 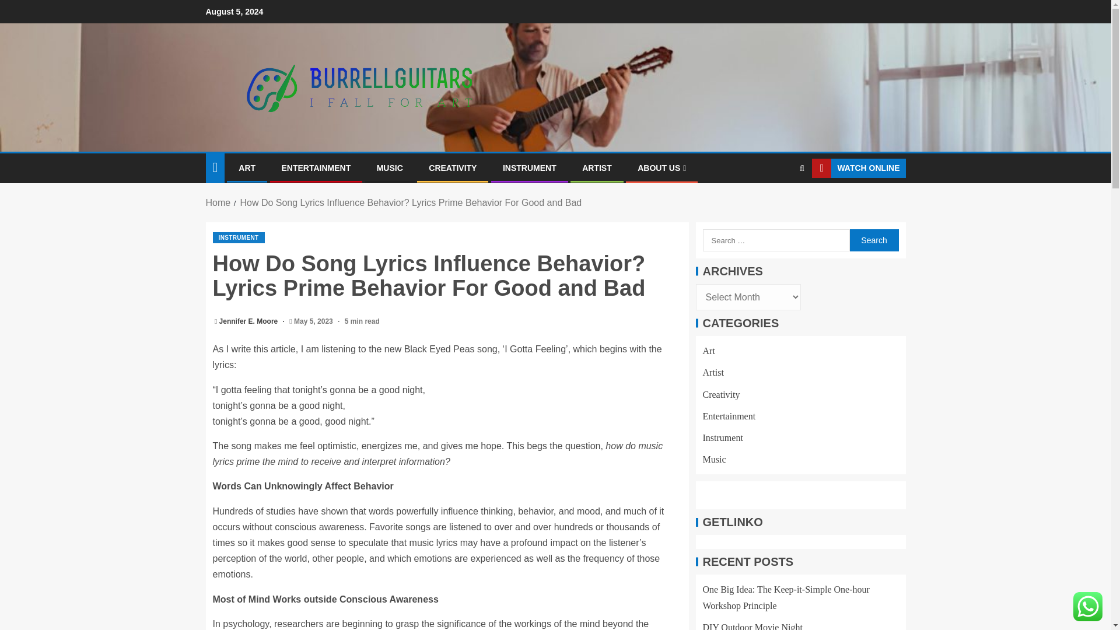 I want to click on ART, so click(x=246, y=167).